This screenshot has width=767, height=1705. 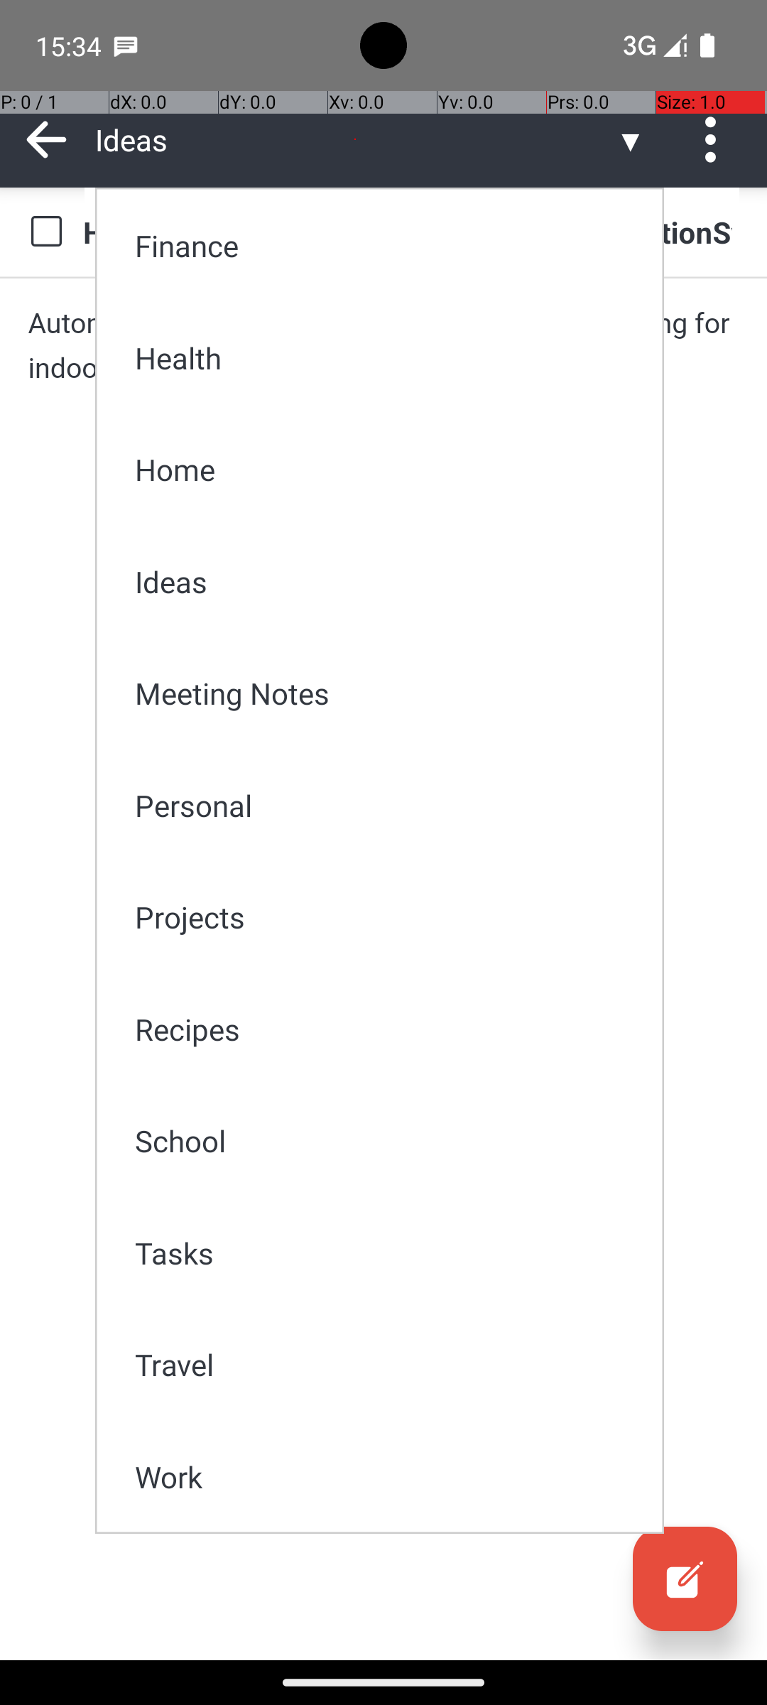 What do you see at coordinates (389, 806) in the screenshot?
I see `Personal` at bounding box center [389, 806].